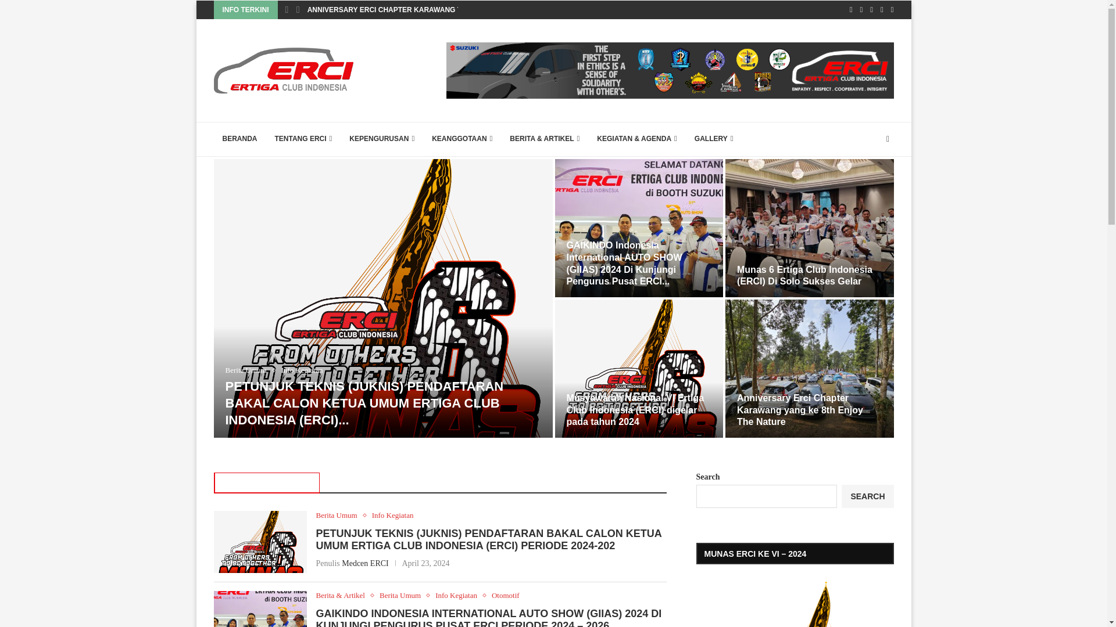  What do you see at coordinates (303, 139) in the screenshot?
I see `TENTANG ERCI` at bounding box center [303, 139].